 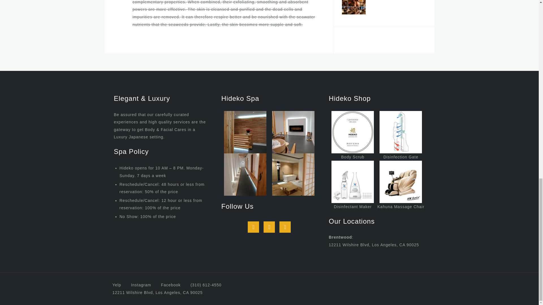 I want to click on Instagram, so click(x=269, y=227).